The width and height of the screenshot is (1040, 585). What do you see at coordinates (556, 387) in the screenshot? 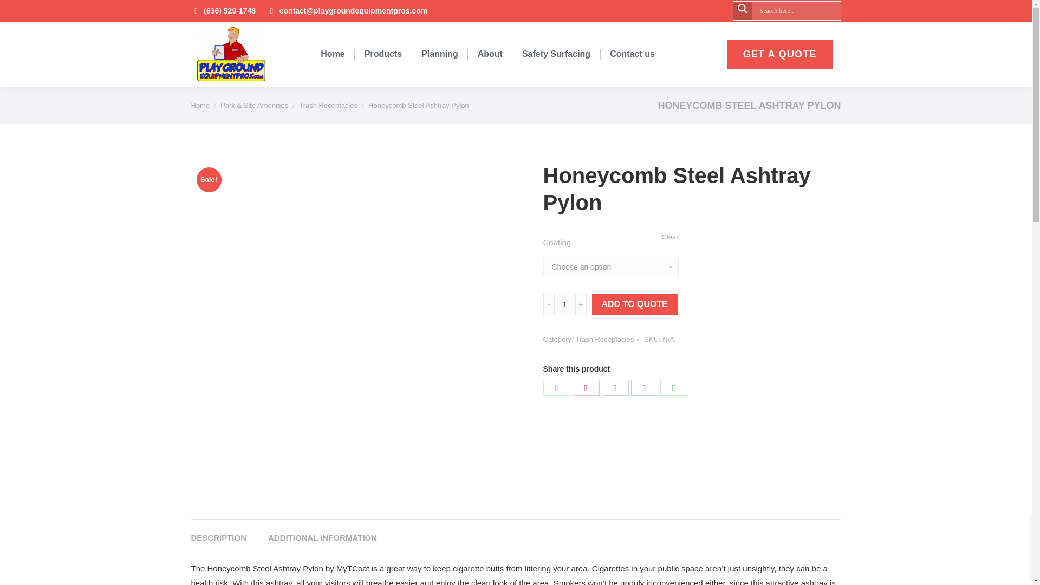
I see `Twitter` at bounding box center [556, 387].